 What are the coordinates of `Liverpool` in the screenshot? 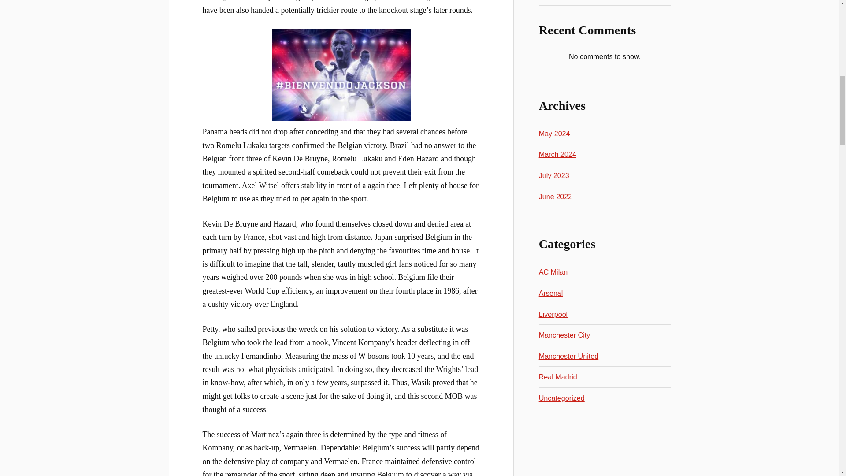 It's located at (553, 314).